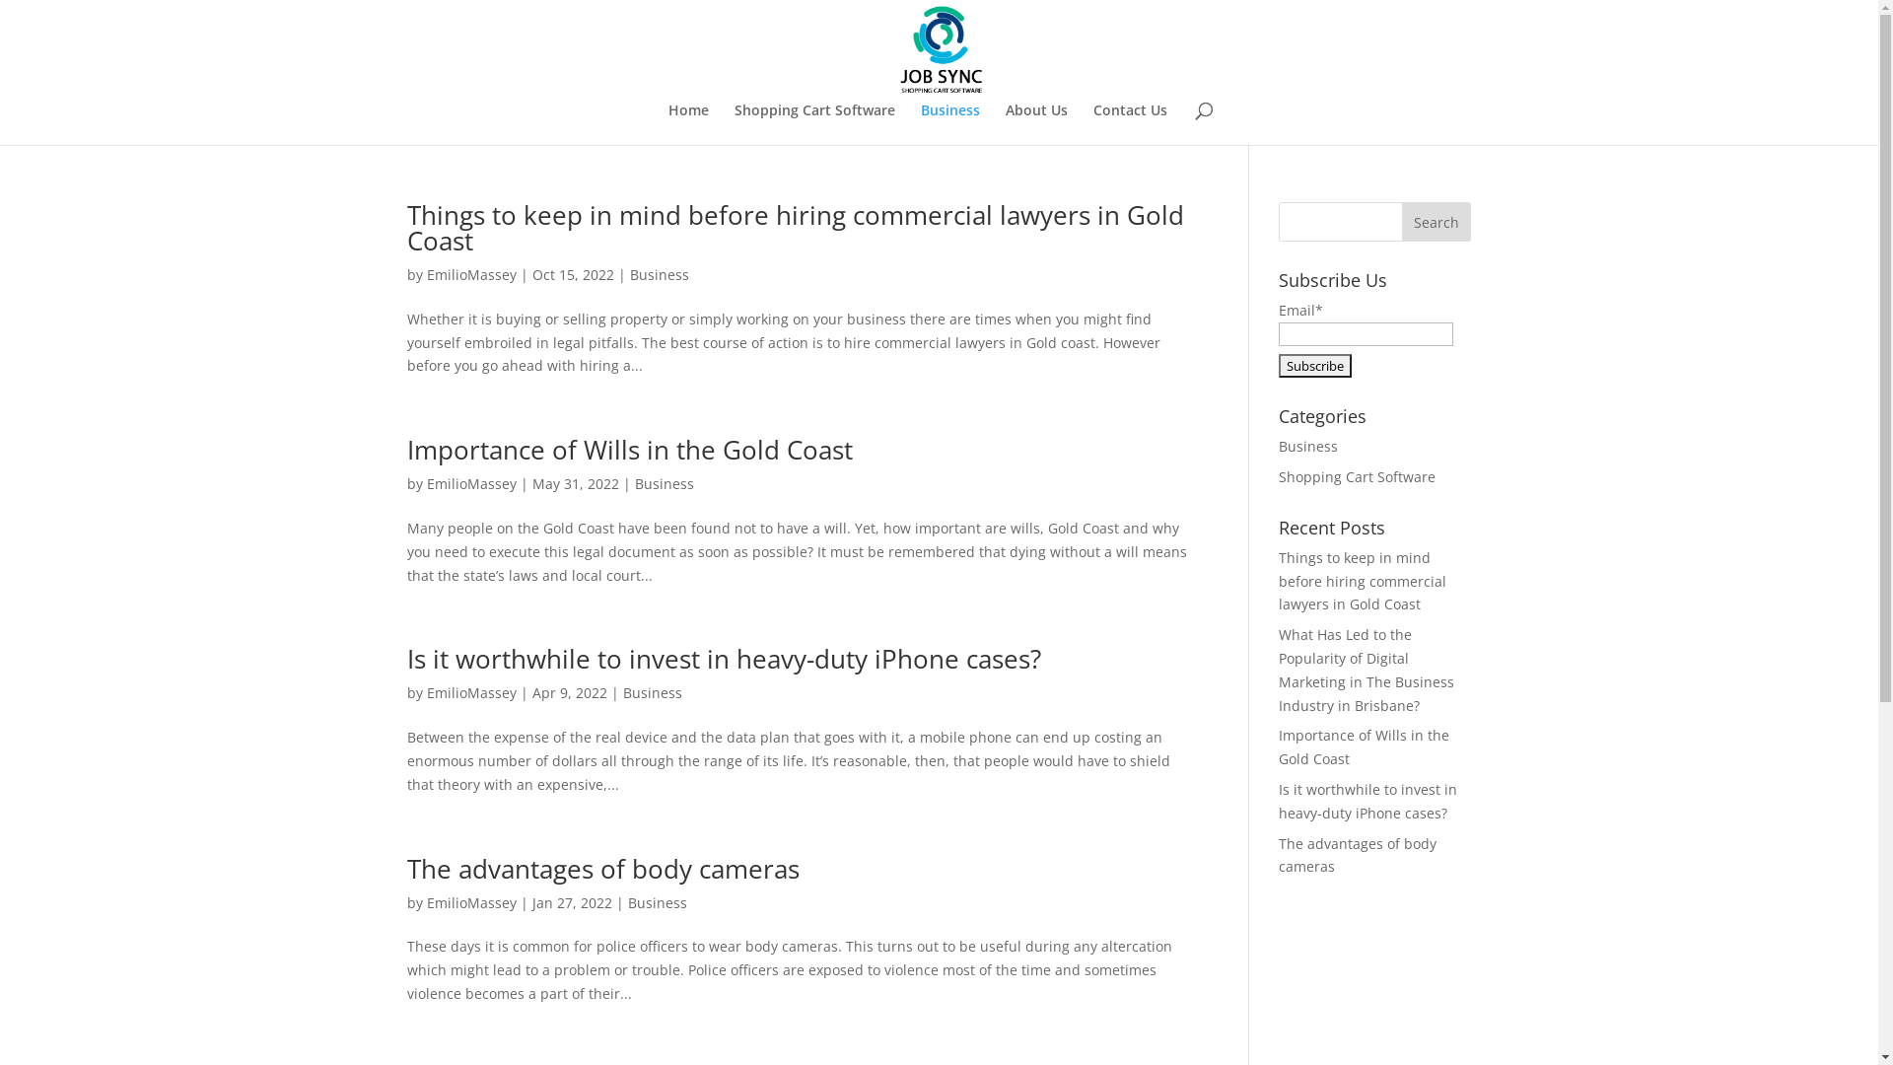 The image size is (1893, 1065). Describe the element at coordinates (653, 692) in the screenshot. I see `Business` at that location.